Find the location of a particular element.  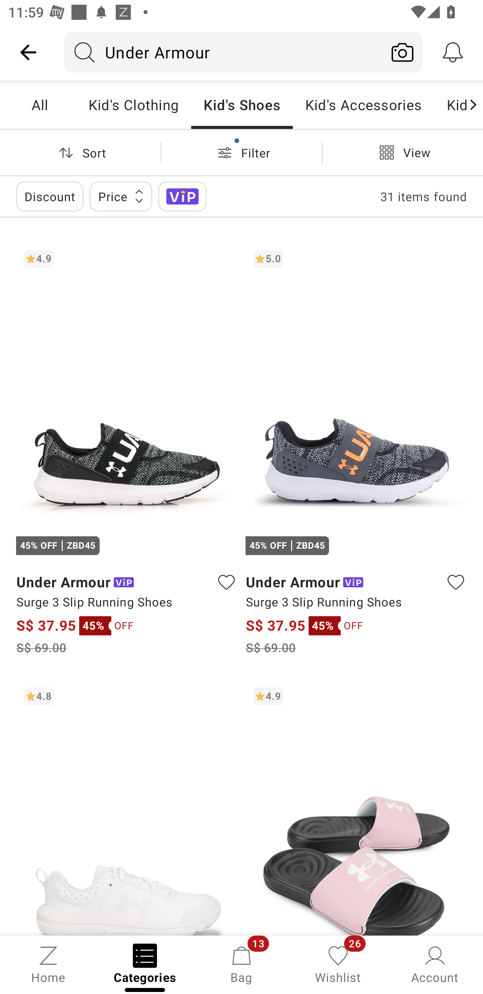

Home is located at coordinates (48, 964).